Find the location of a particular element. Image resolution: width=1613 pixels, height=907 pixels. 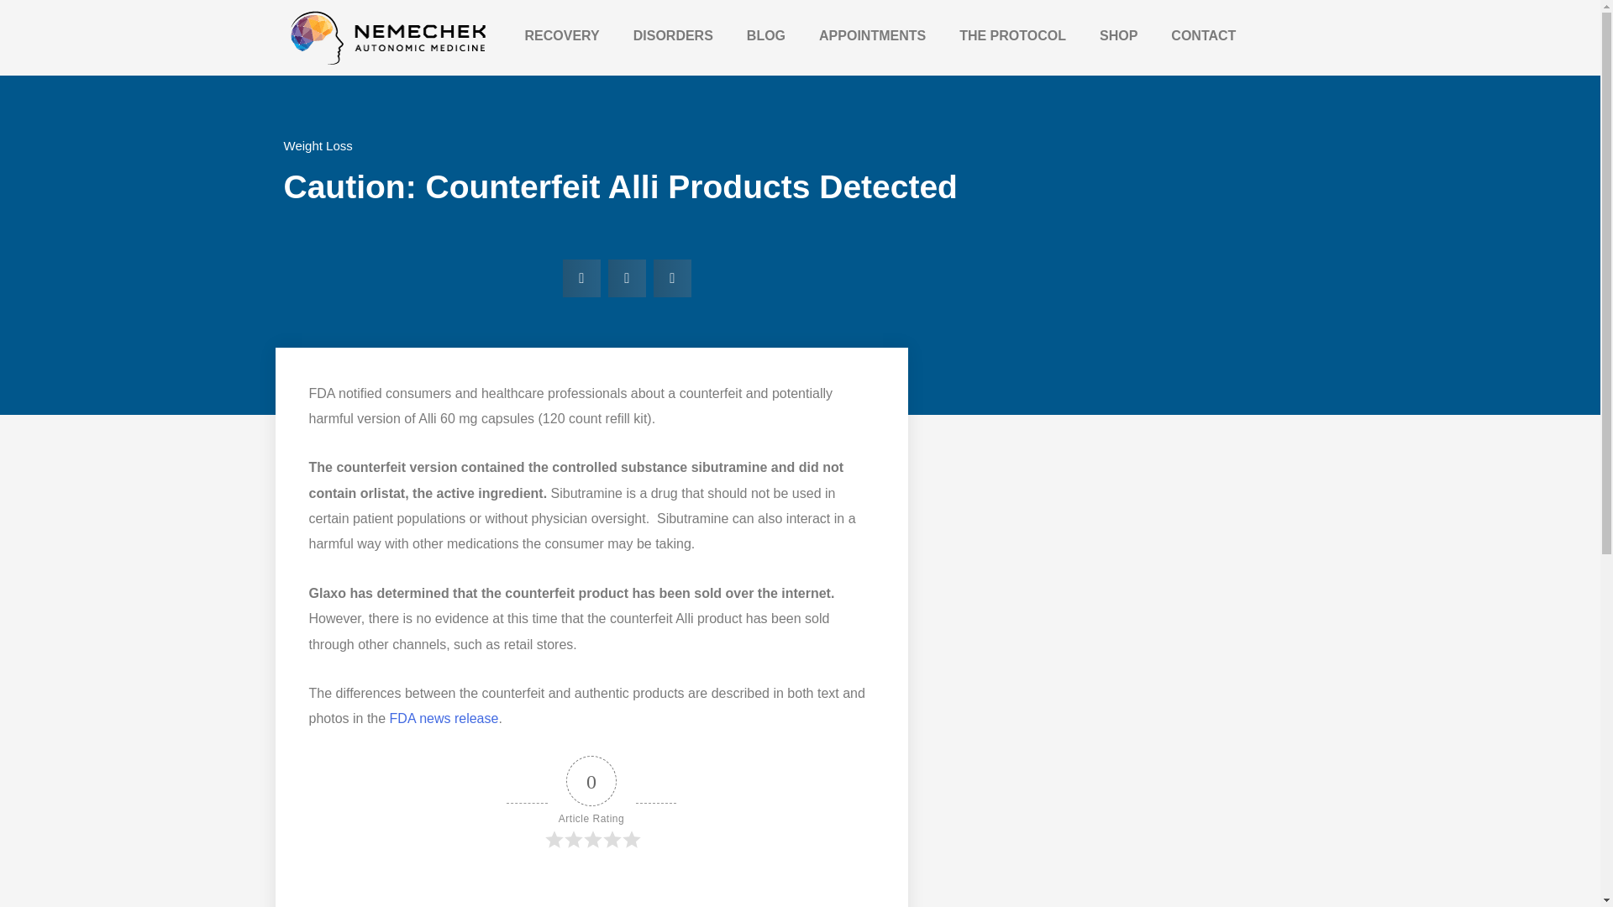

English is located at coordinates (1035, 459).